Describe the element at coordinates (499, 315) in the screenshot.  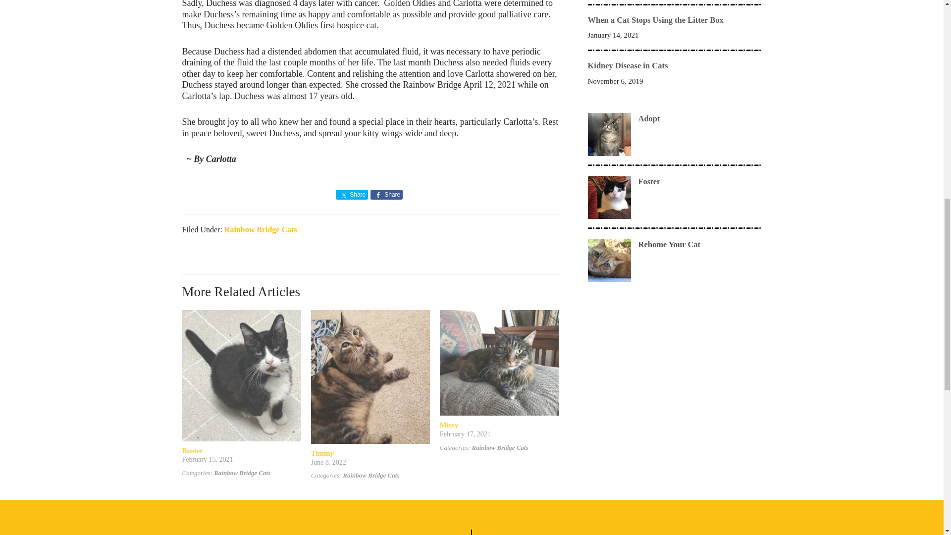
I see `Permanent Link to Missy` at that location.